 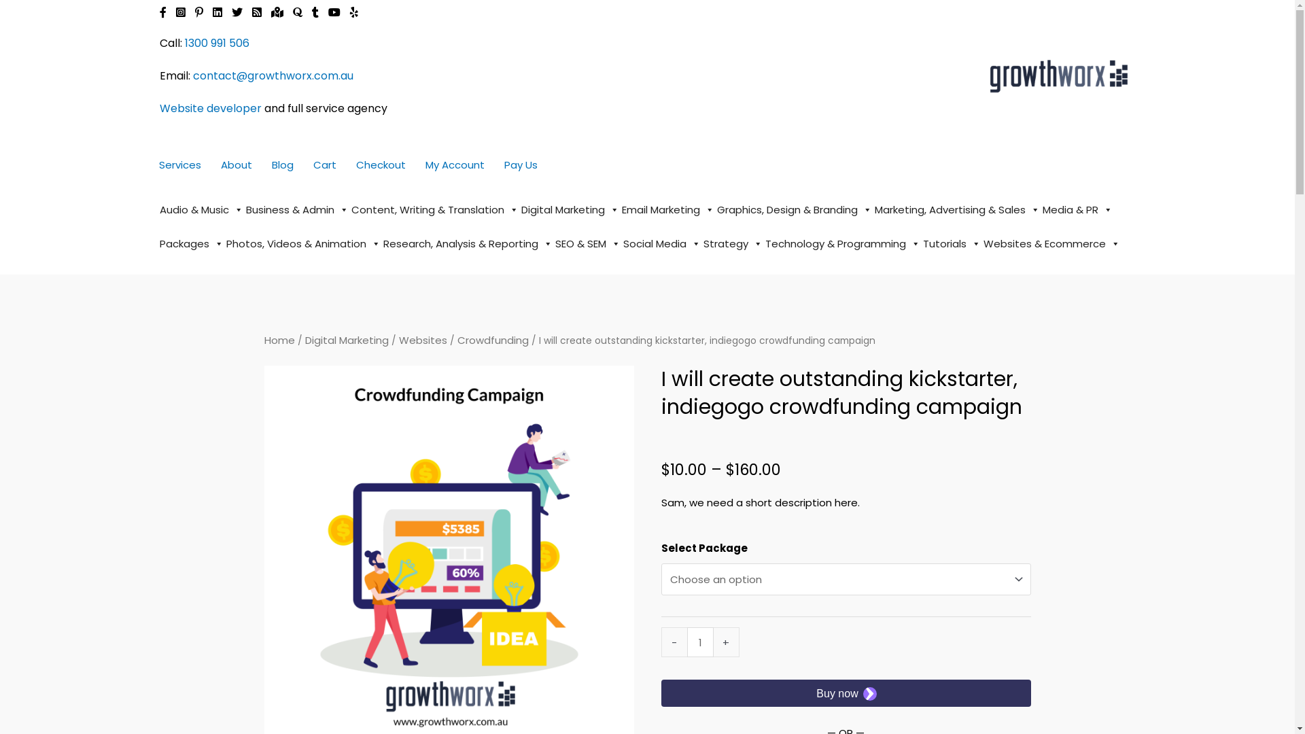 I want to click on Pay Us, so click(x=521, y=164).